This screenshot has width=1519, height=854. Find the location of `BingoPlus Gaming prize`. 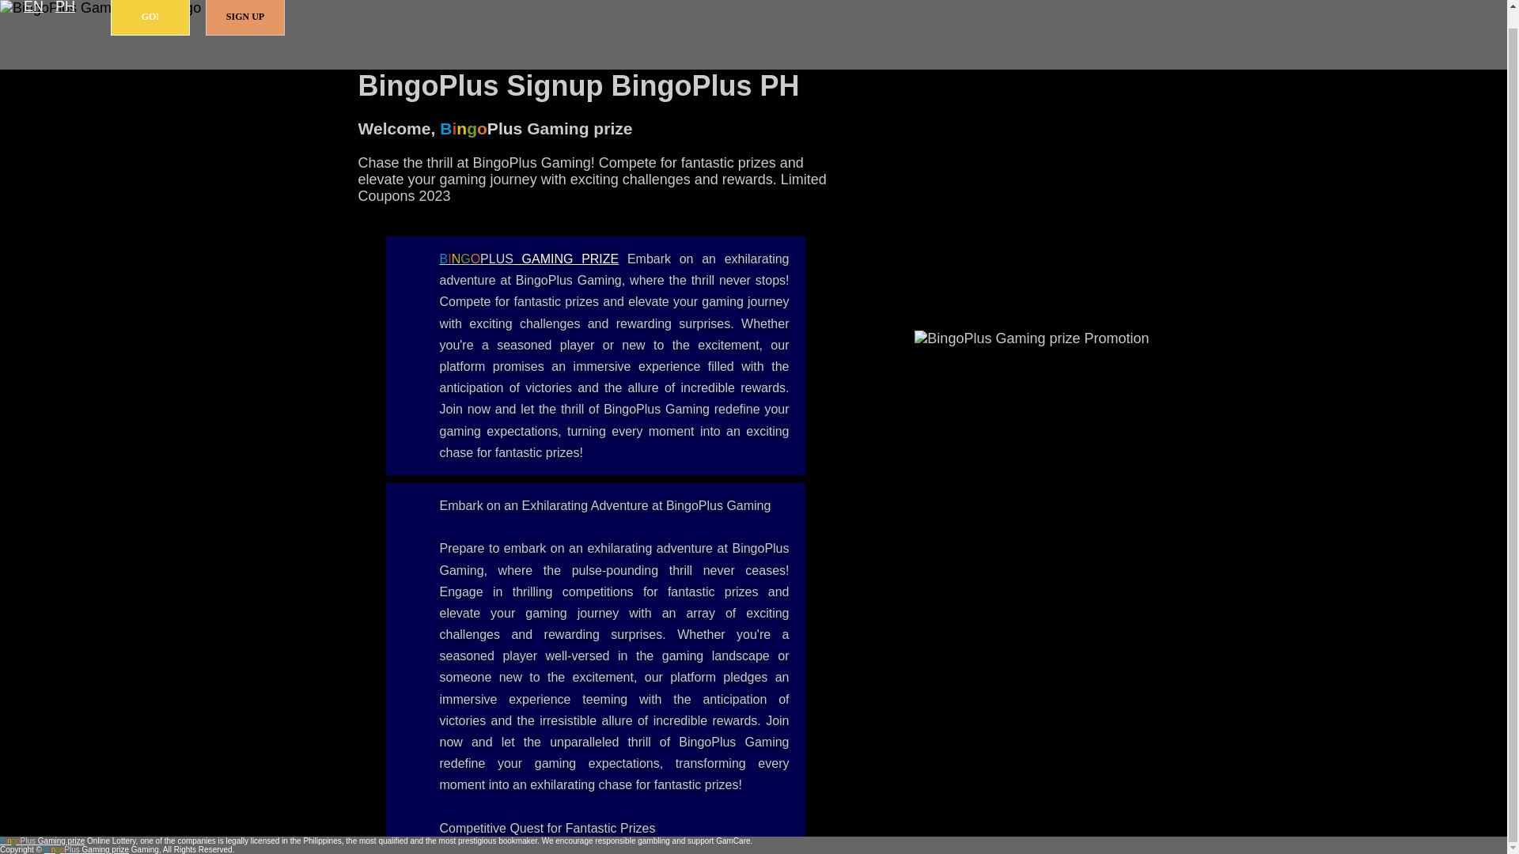

BingoPlus Gaming prize is located at coordinates (530, 258).